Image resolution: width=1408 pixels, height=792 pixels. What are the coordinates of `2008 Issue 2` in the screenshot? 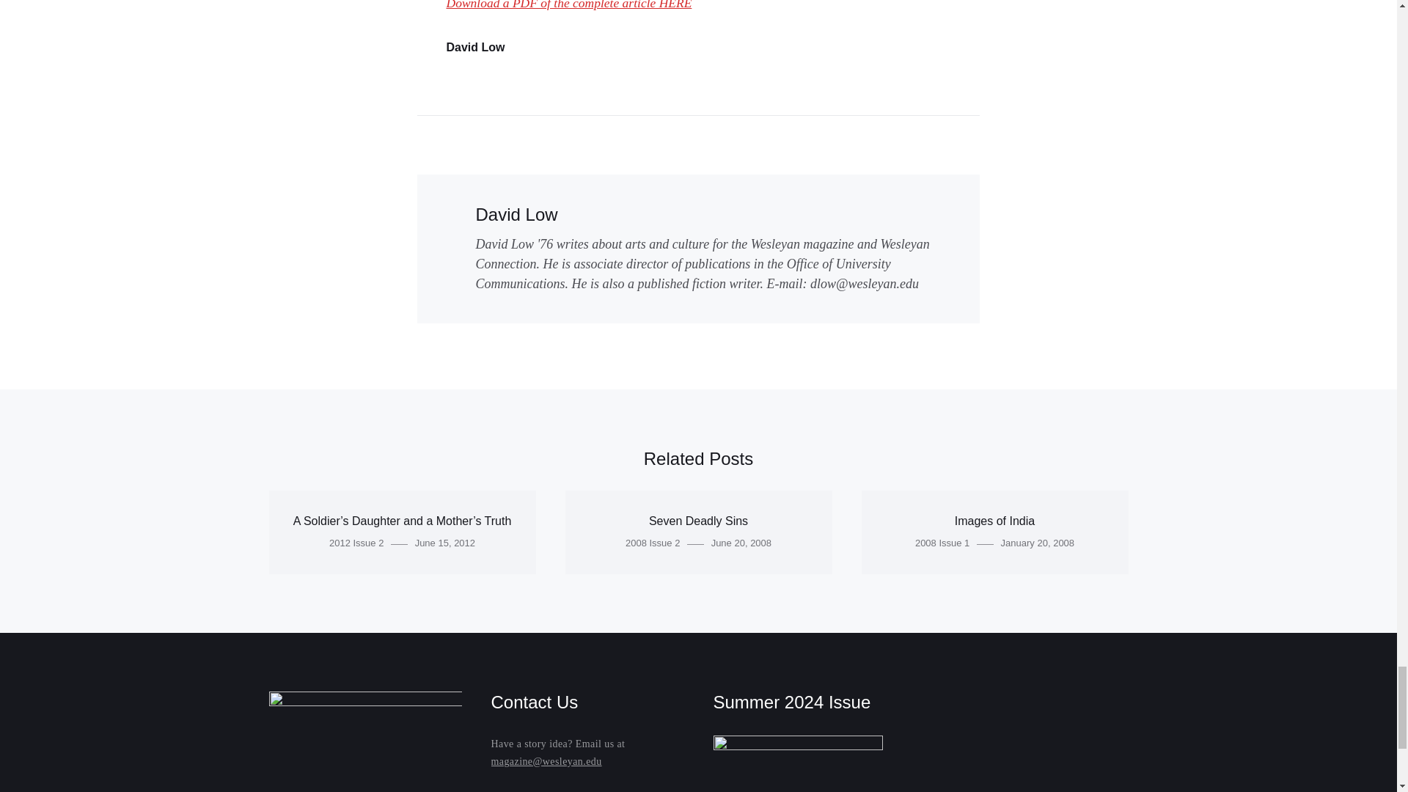 It's located at (653, 543).